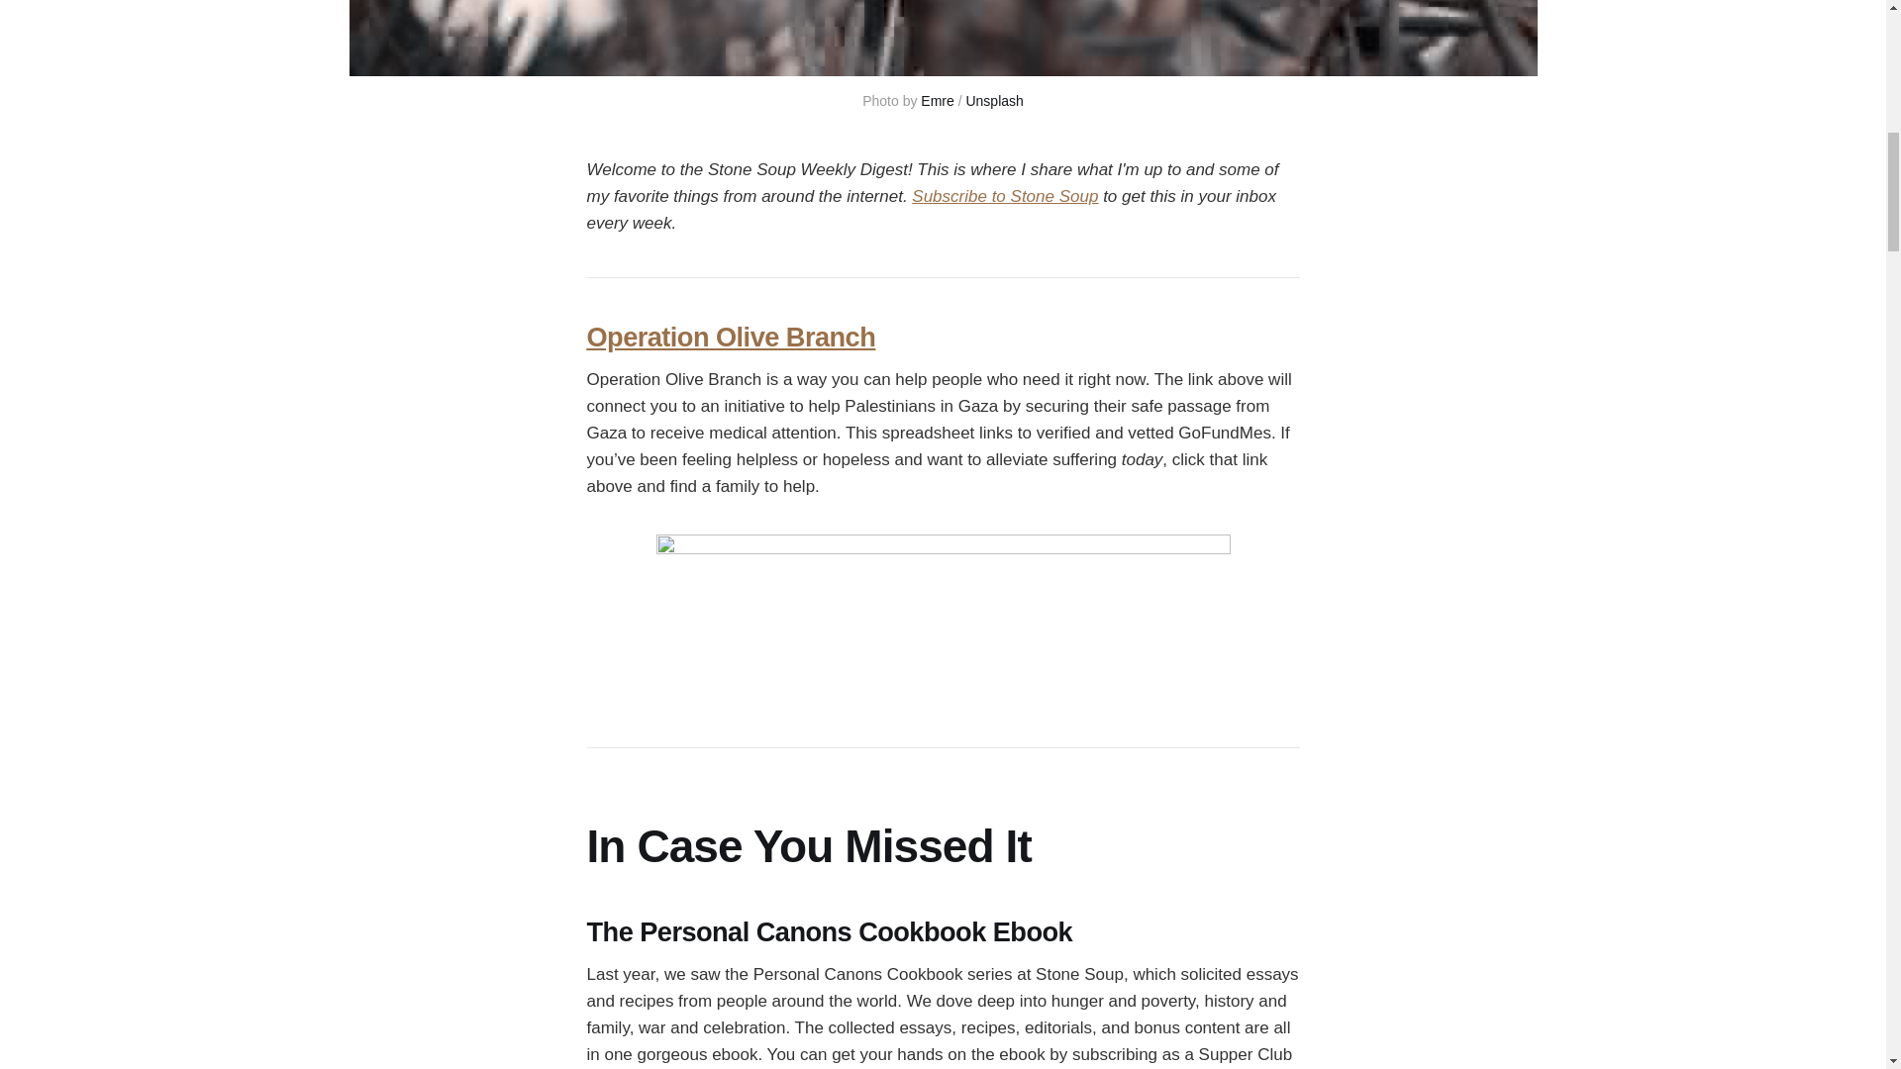  Describe the element at coordinates (1005, 196) in the screenshot. I see `Subscribe to Stone Soup` at that location.